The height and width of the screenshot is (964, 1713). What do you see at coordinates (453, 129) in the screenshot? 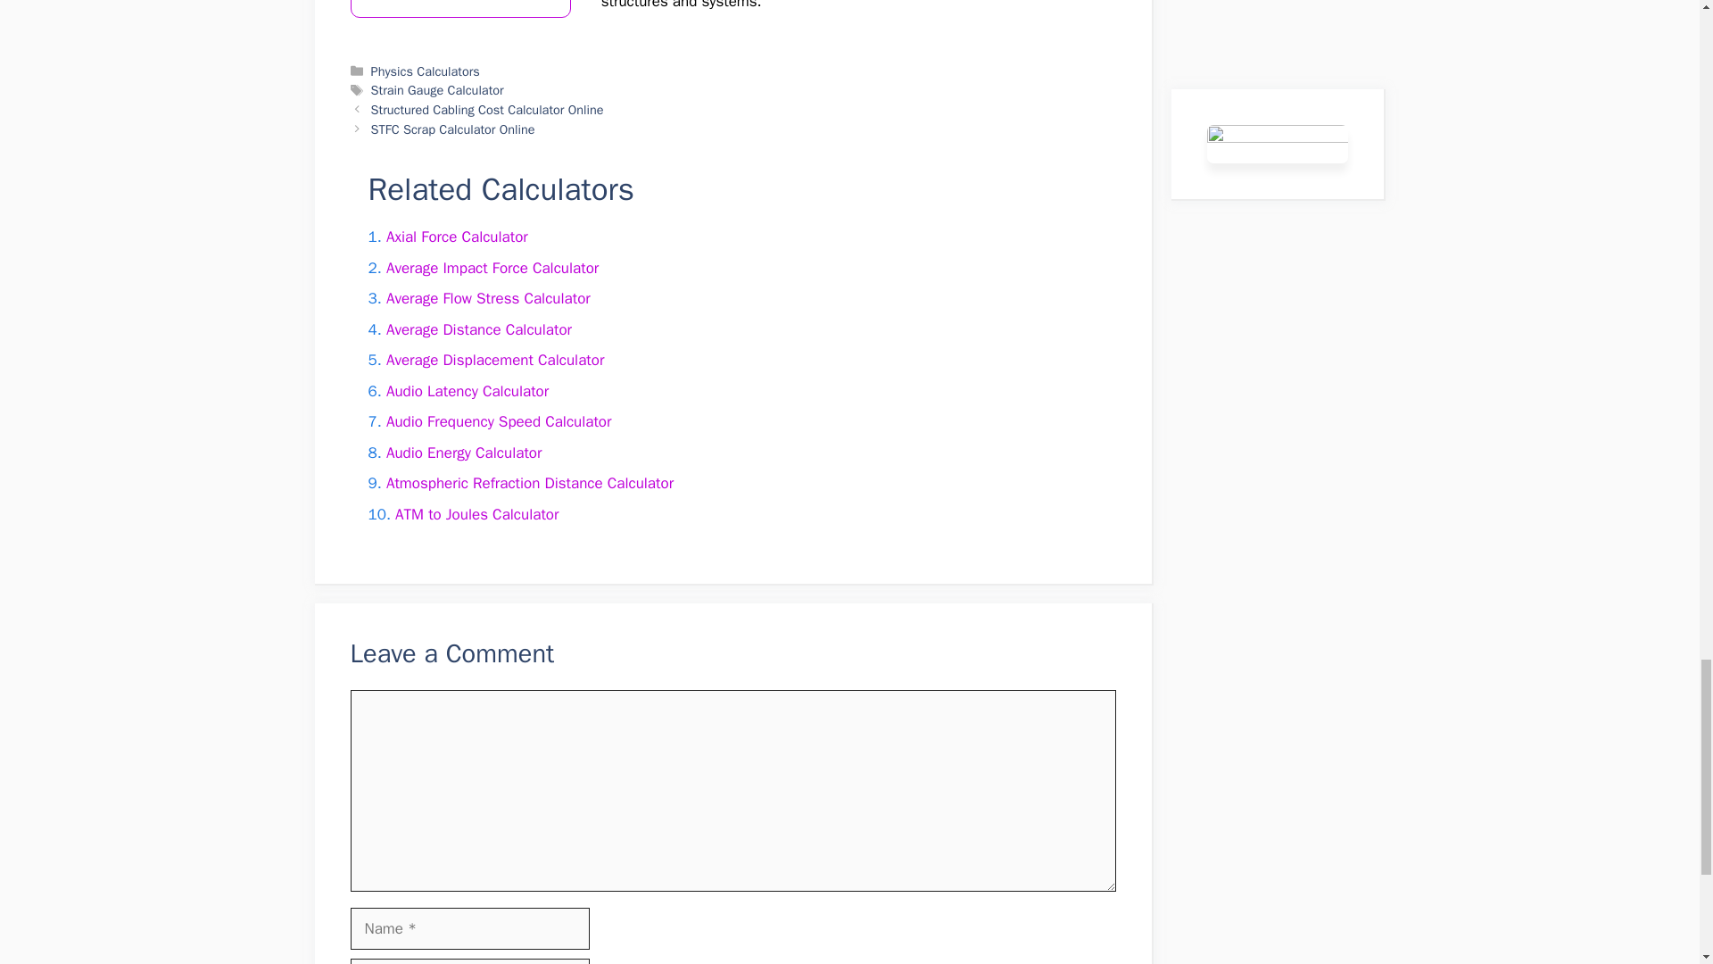
I see `STFC Scrap Calculator Online` at bounding box center [453, 129].